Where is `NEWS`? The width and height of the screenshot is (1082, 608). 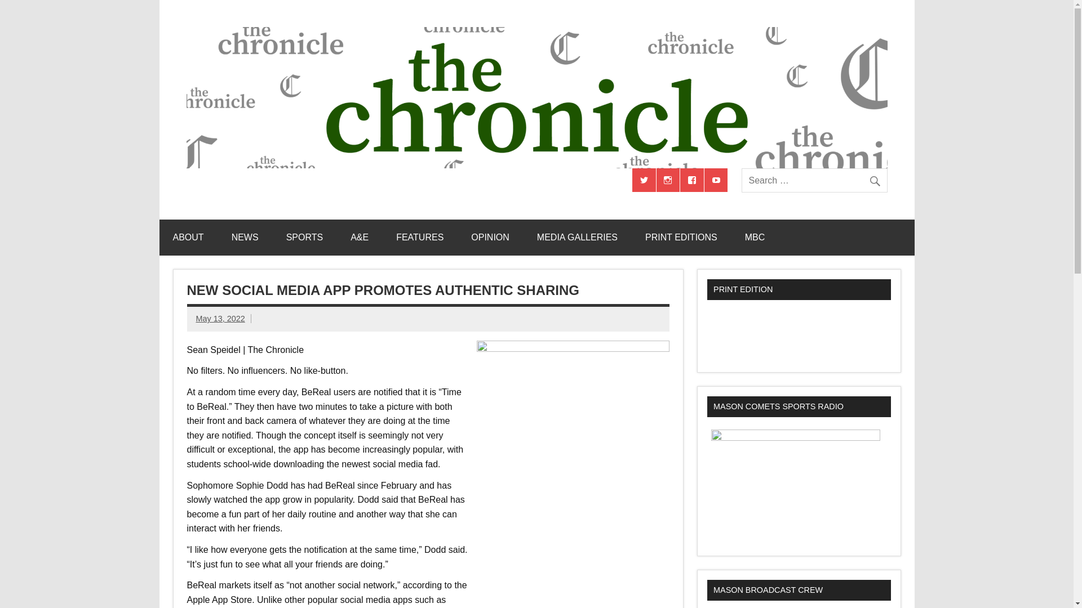
NEWS is located at coordinates (245, 237).